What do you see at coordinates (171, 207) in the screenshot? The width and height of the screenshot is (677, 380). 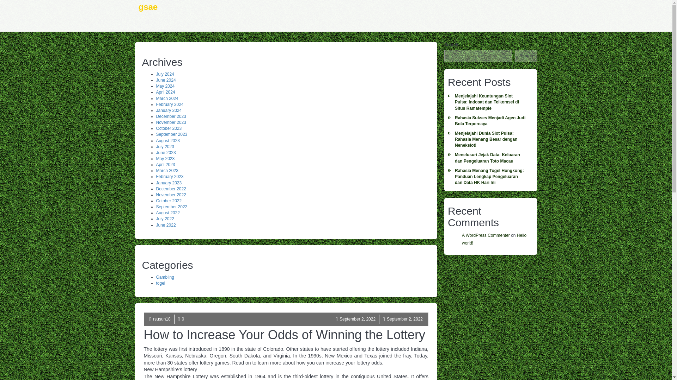 I see `September 2022` at bounding box center [171, 207].